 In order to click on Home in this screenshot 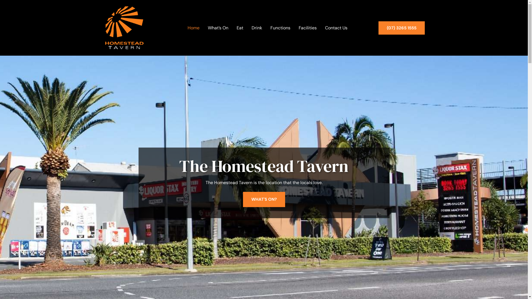, I will do `click(193, 28)`.